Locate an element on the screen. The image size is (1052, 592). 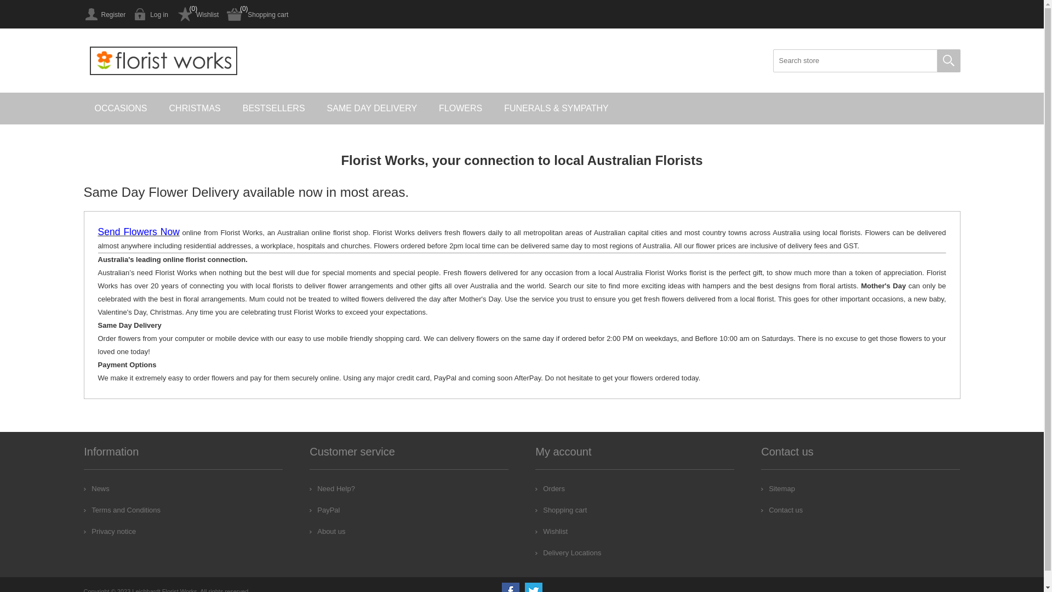
Terms and Conditions is located at coordinates (122, 510).